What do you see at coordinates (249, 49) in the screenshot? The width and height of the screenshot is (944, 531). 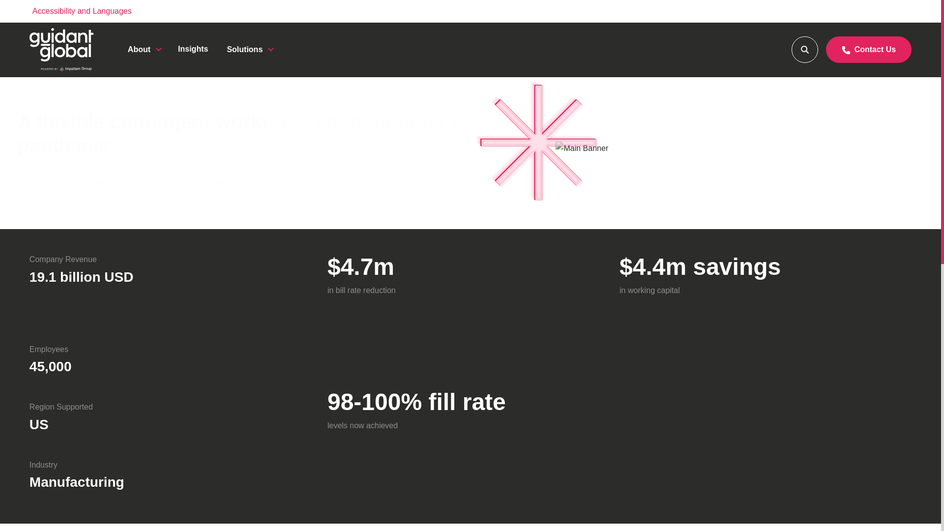 I see `Solutions` at bounding box center [249, 49].